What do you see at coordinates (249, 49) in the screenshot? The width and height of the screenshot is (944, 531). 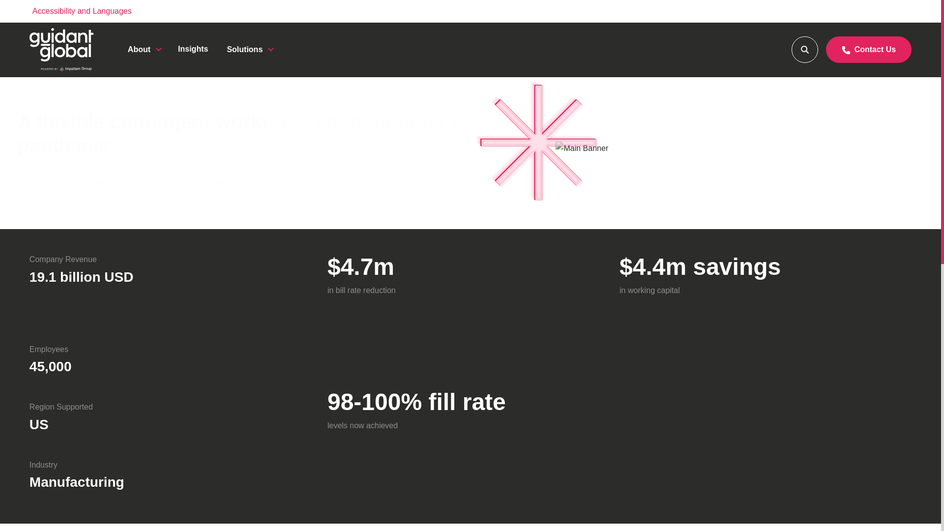 I see `Solutions` at bounding box center [249, 49].